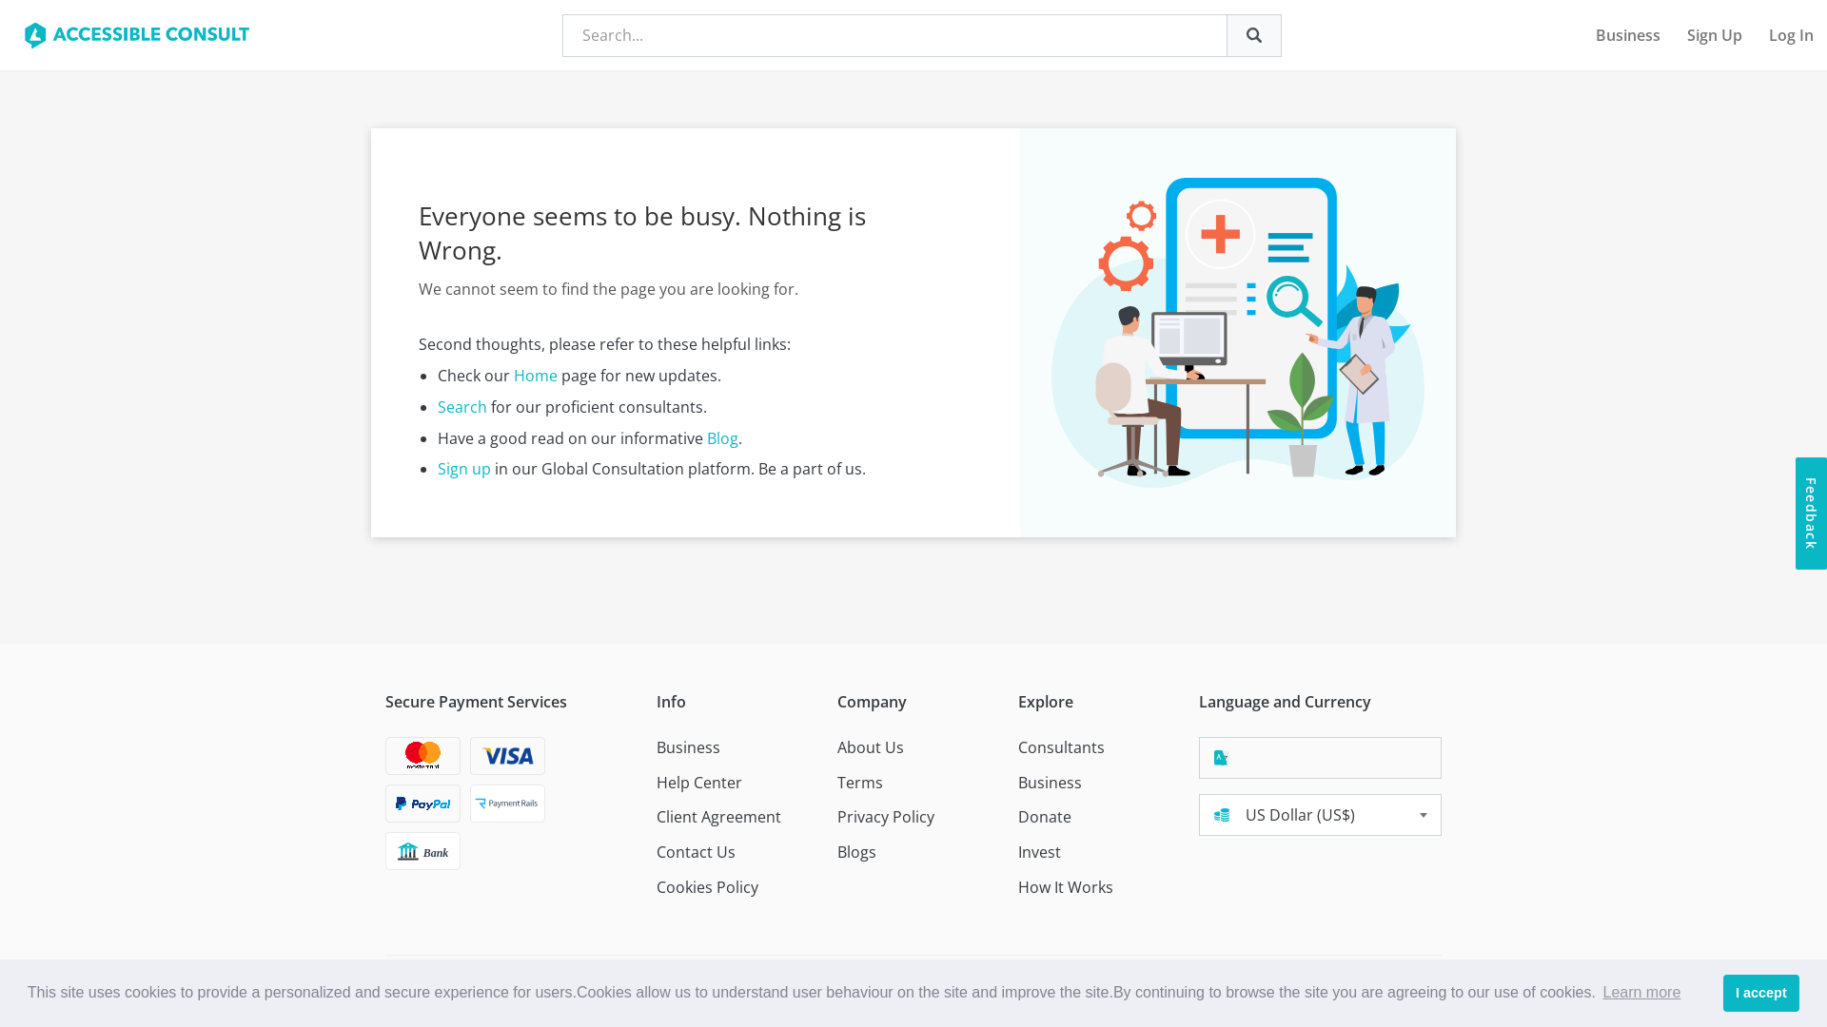 Image resolution: width=1827 pixels, height=1027 pixels. Describe the element at coordinates (708, 888) in the screenshot. I see `Cookies Policy` at that location.